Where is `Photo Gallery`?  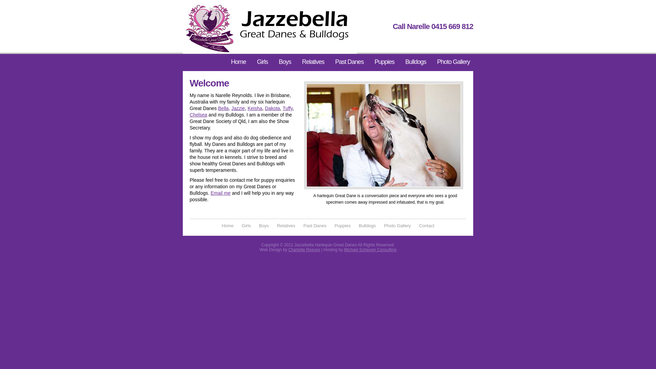 Photo Gallery is located at coordinates (453, 62).